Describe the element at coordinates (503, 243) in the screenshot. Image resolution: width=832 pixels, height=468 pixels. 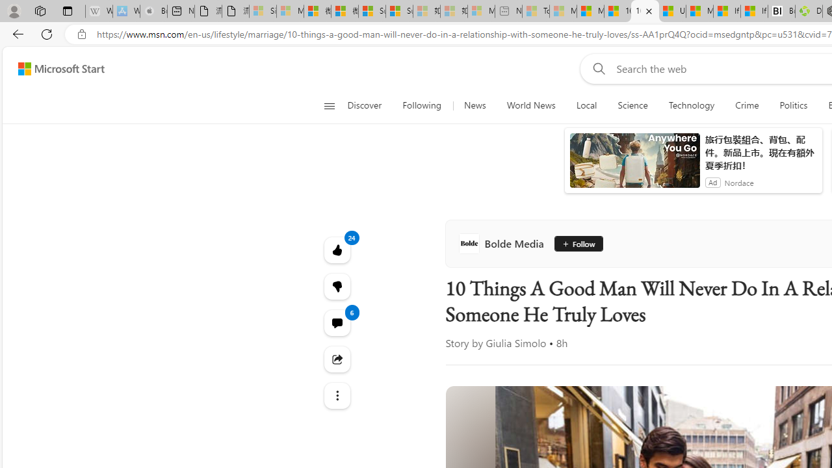
I see `Bolde Media` at that location.